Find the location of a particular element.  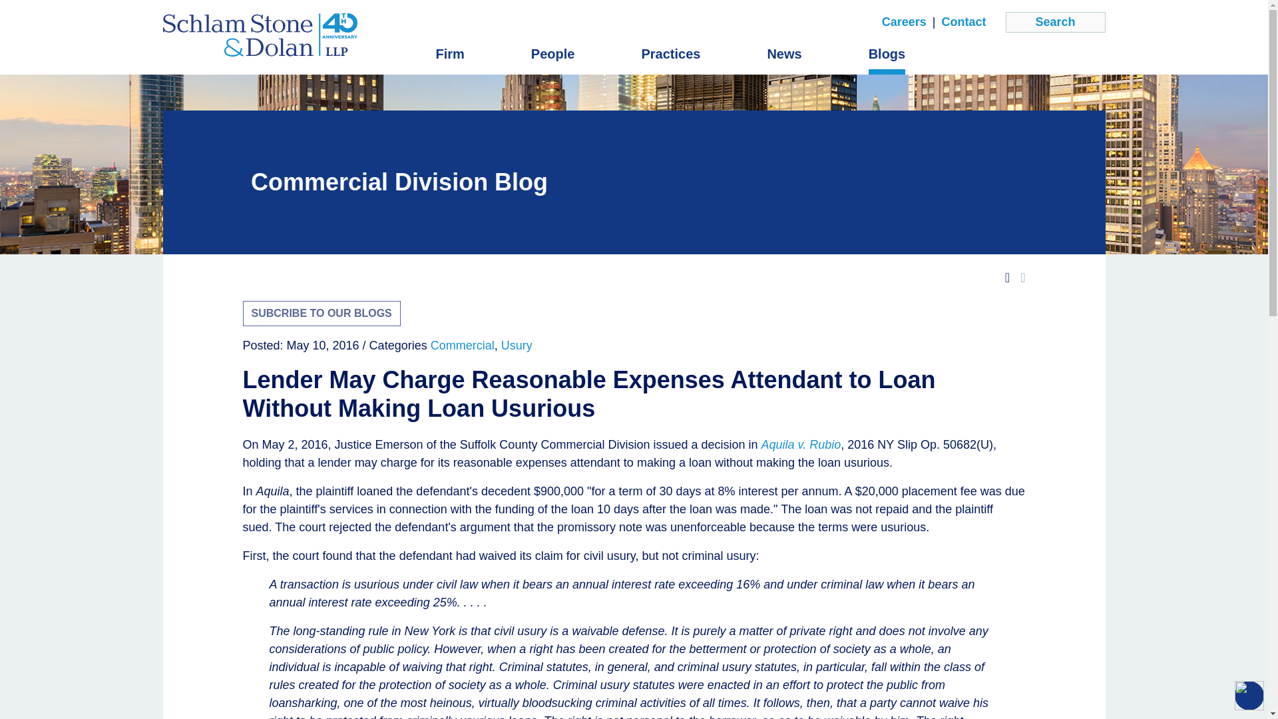

People is located at coordinates (553, 53).